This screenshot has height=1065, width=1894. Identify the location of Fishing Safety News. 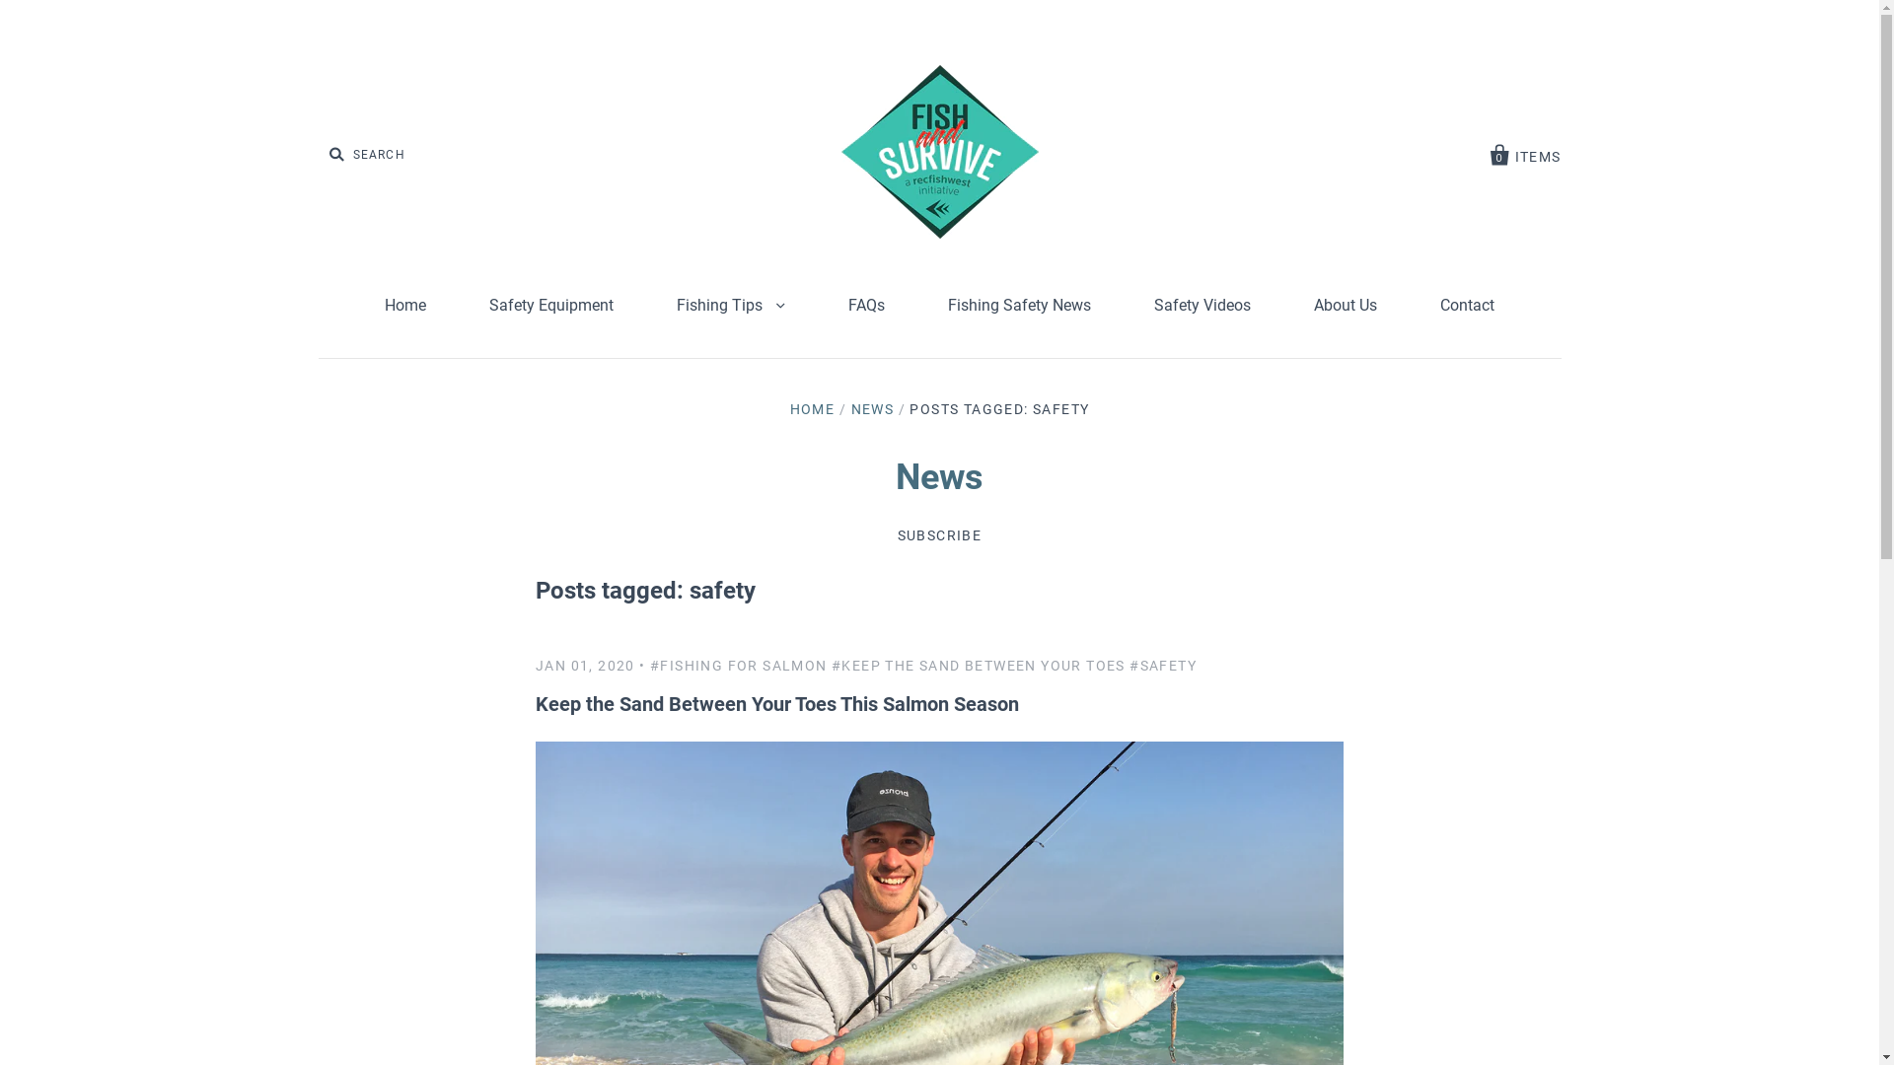
(1020, 306).